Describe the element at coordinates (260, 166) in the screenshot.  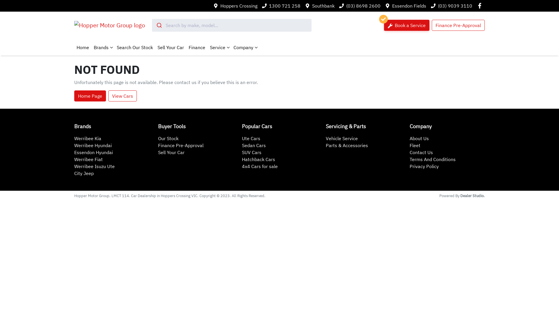
I see `4x4 Cars for sale` at that location.